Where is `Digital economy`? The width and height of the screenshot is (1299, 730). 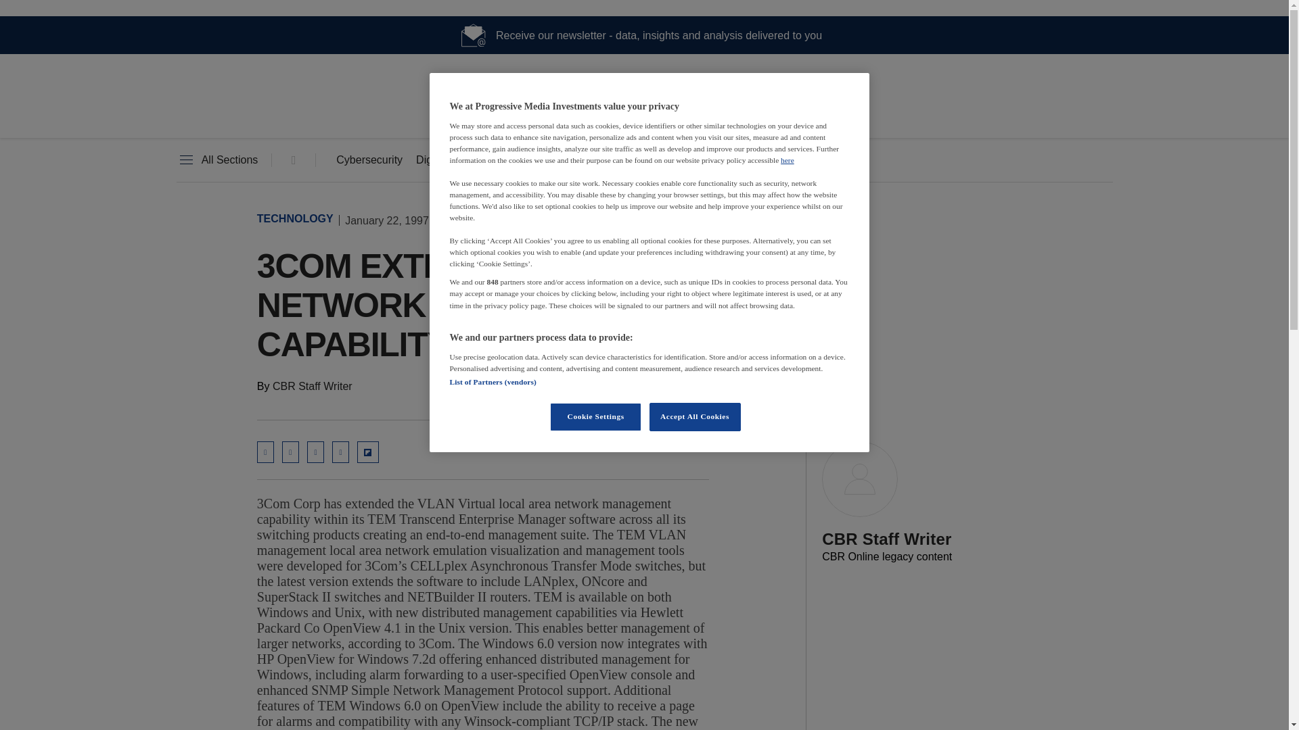 Digital economy is located at coordinates (455, 160).